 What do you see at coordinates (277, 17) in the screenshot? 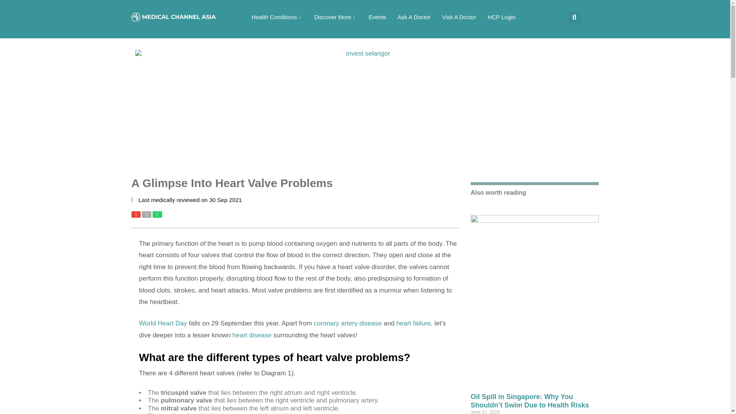
I see `Health Conditions` at bounding box center [277, 17].